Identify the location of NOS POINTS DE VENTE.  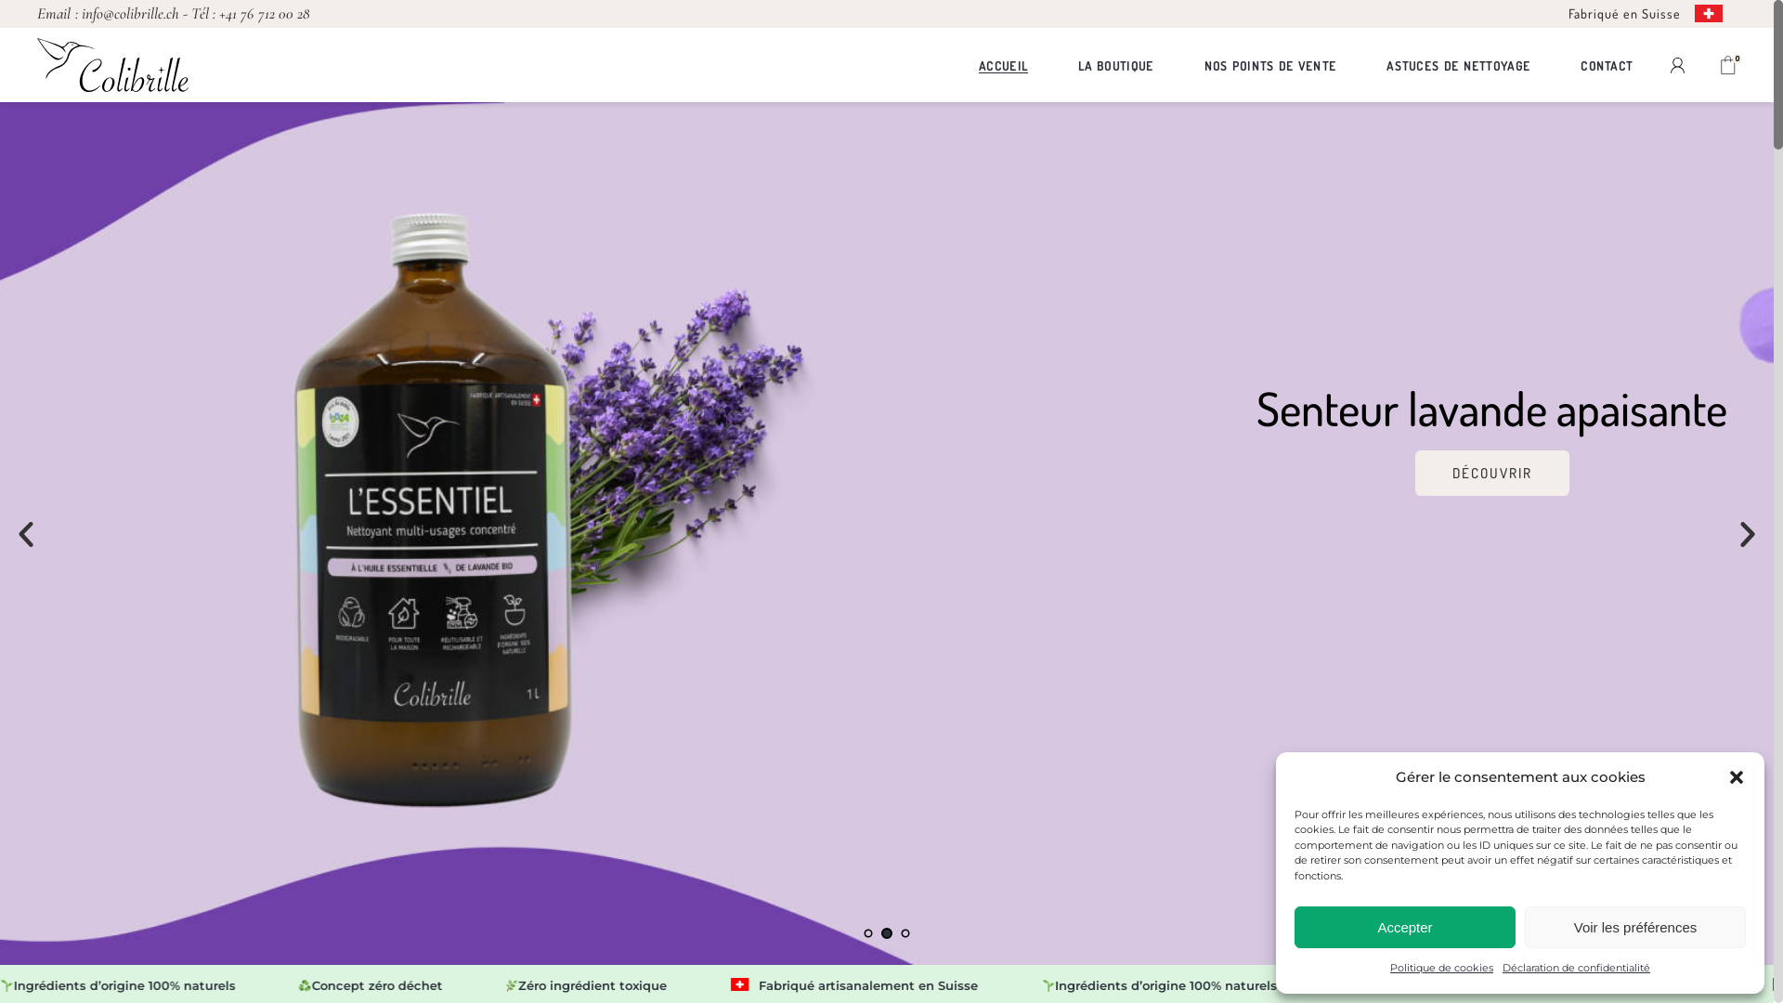
(1270, 65).